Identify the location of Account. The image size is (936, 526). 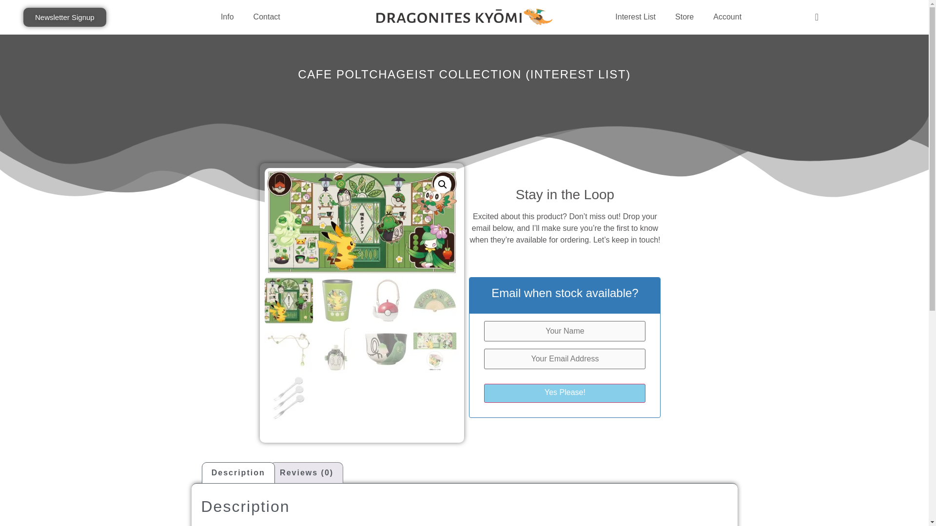
(727, 17).